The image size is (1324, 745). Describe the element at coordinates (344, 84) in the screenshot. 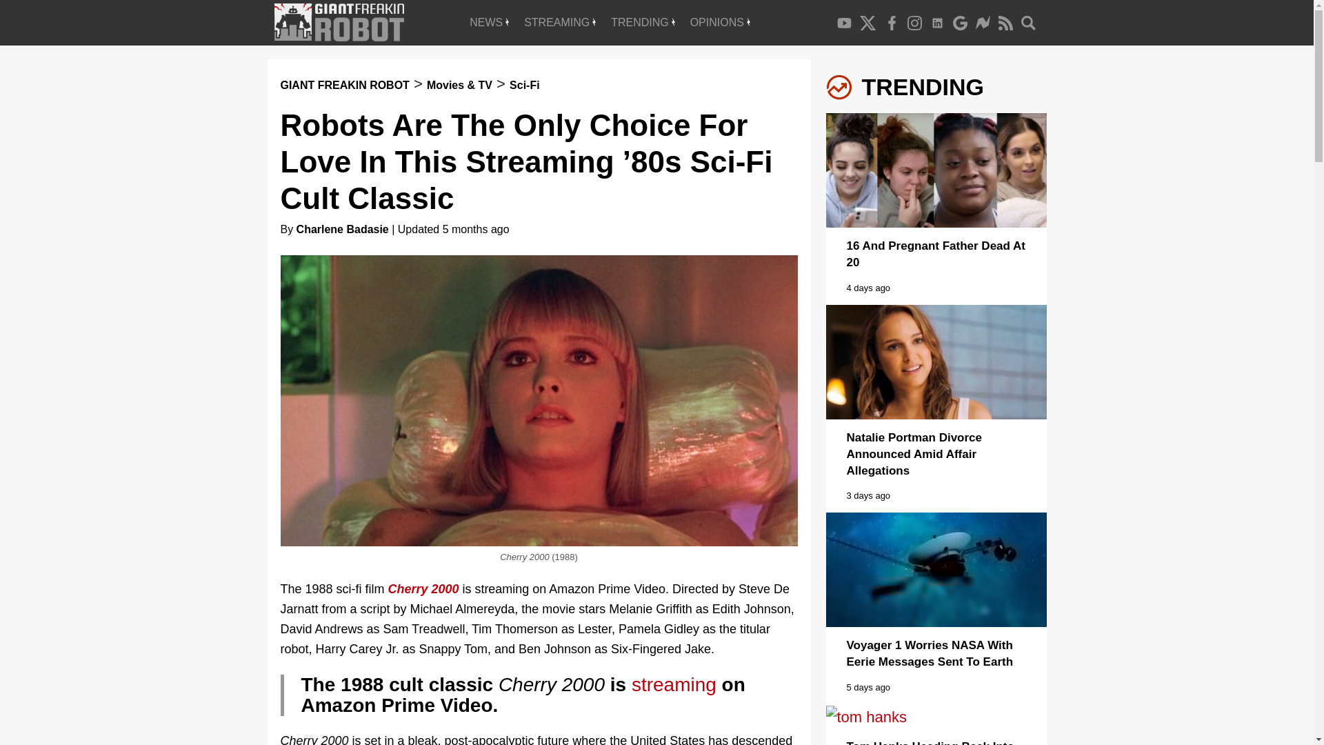

I see `GIANT FREAKIN ROBOT` at that location.